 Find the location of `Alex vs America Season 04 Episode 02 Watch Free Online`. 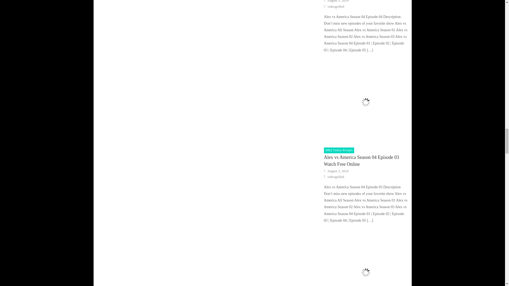

Alex vs America Season 04 Episode 02 Watch Free Online is located at coordinates (366, 258).